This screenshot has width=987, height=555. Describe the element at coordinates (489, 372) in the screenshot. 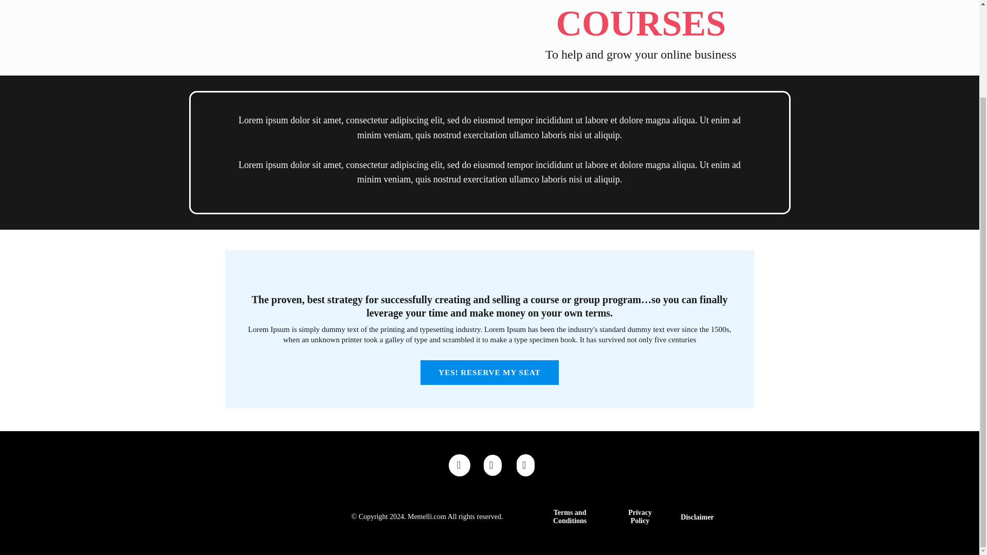

I see `YES! RESERVE MY SEAT` at that location.